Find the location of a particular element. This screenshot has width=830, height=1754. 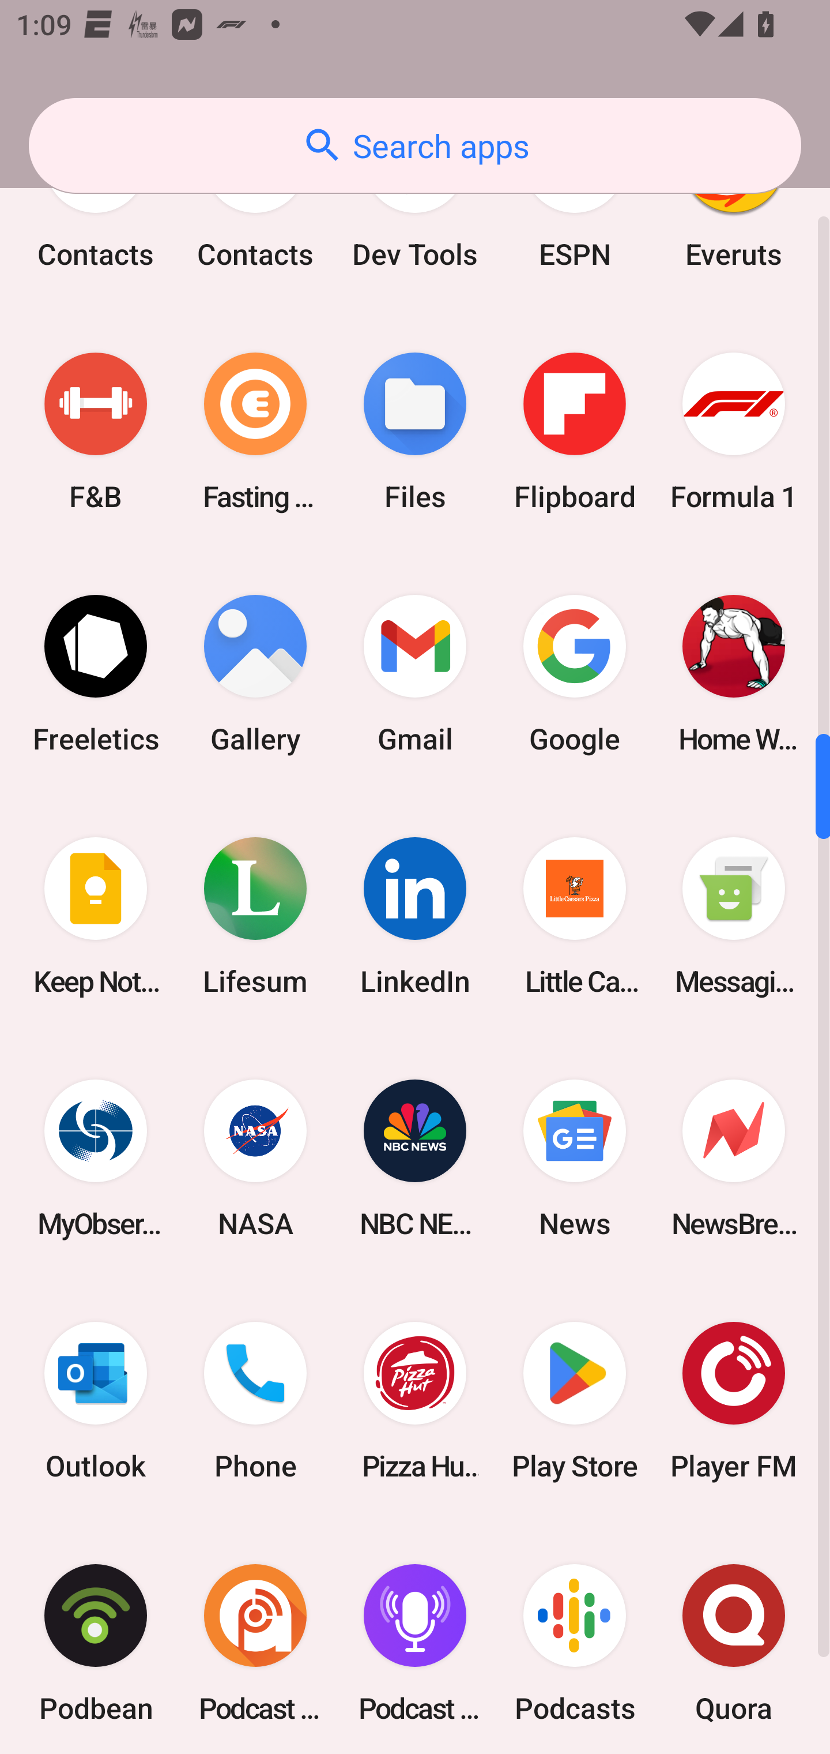

Files is located at coordinates (415, 432).